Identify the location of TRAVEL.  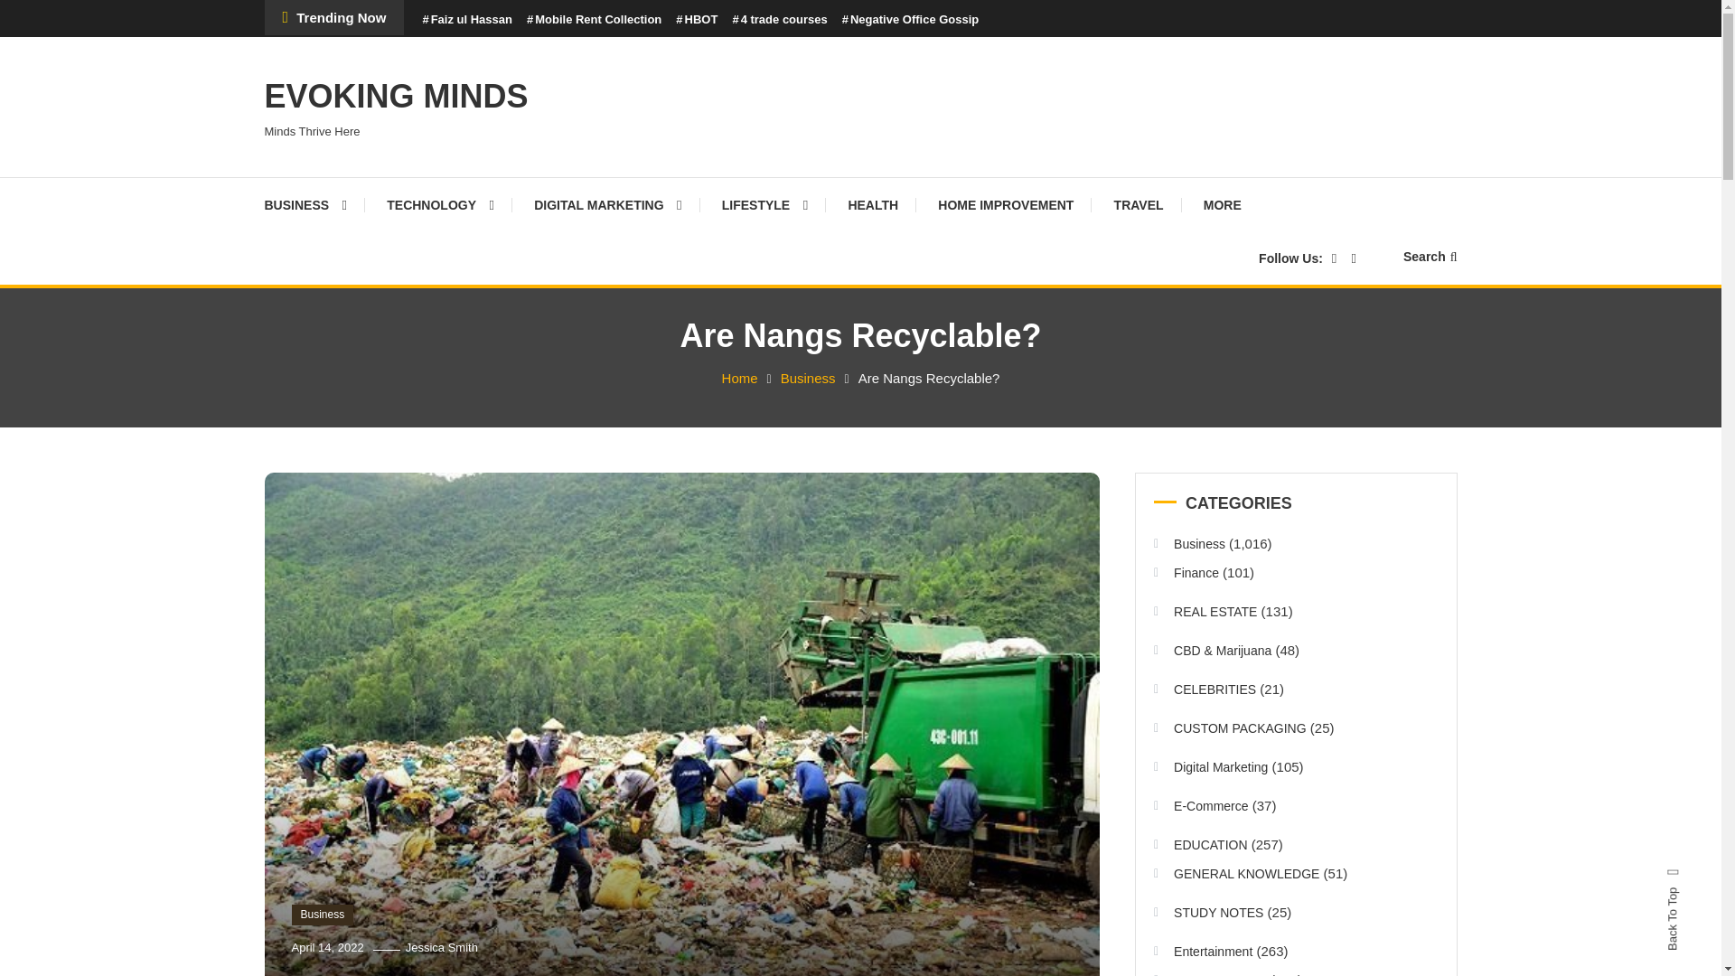
(1139, 204).